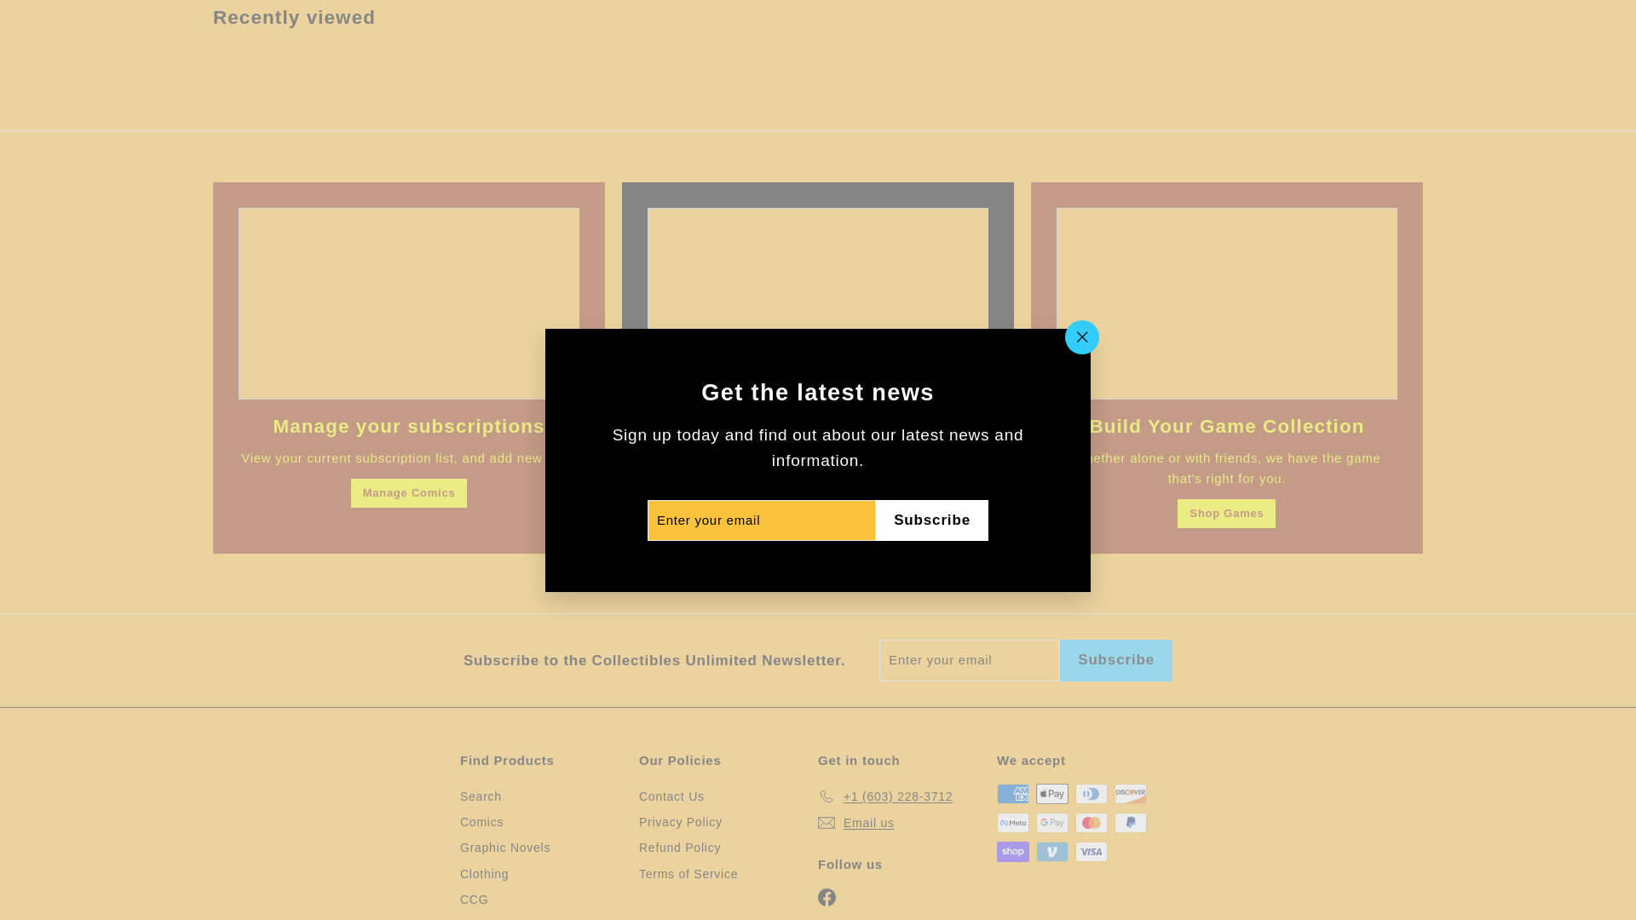 This screenshot has width=1636, height=920. I want to click on Discover, so click(1130, 794).